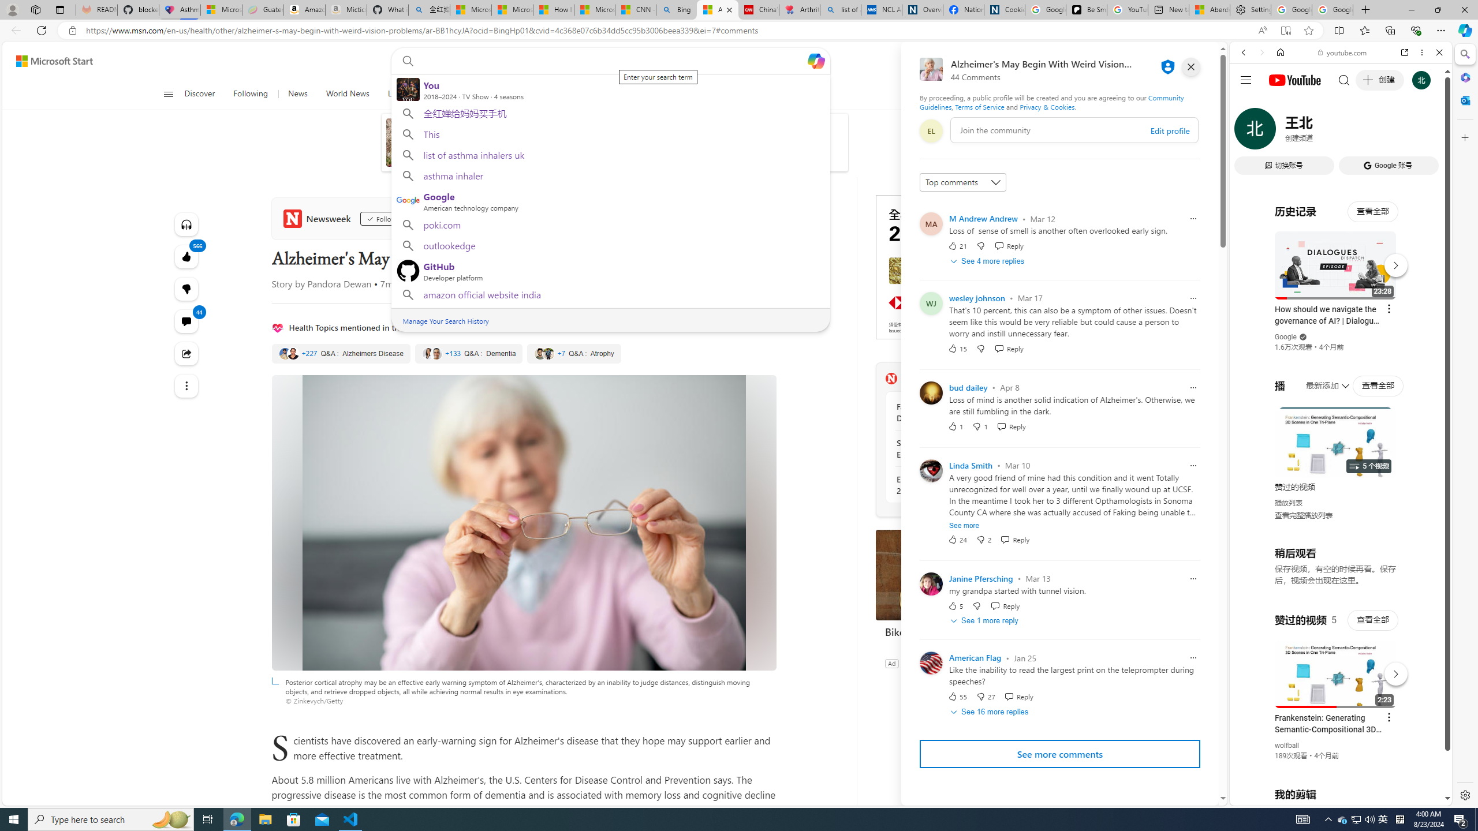  Describe the element at coordinates (186, 321) in the screenshot. I see `View comments 44 Comment` at that location.